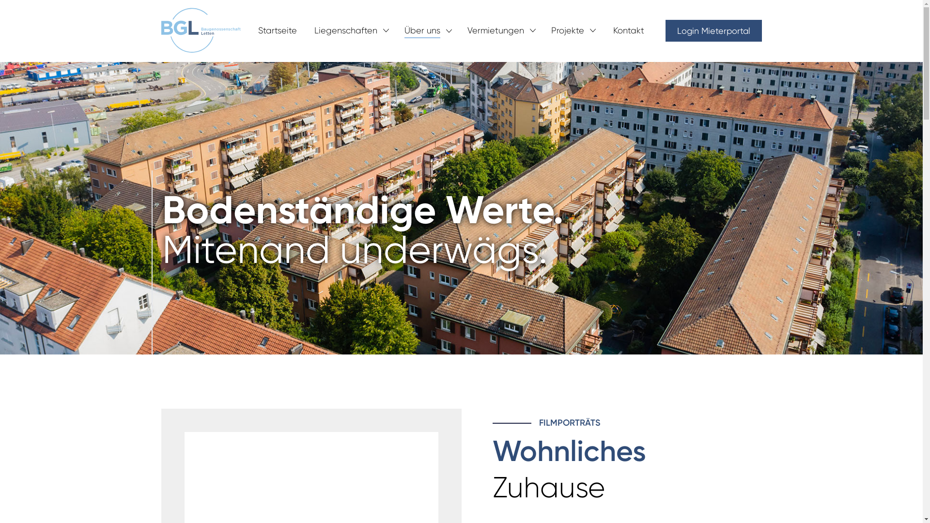 This screenshot has height=523, width=930. Describe the element at coordinates (629, 30) in the screenshot. I see `Kontakt` at that location.